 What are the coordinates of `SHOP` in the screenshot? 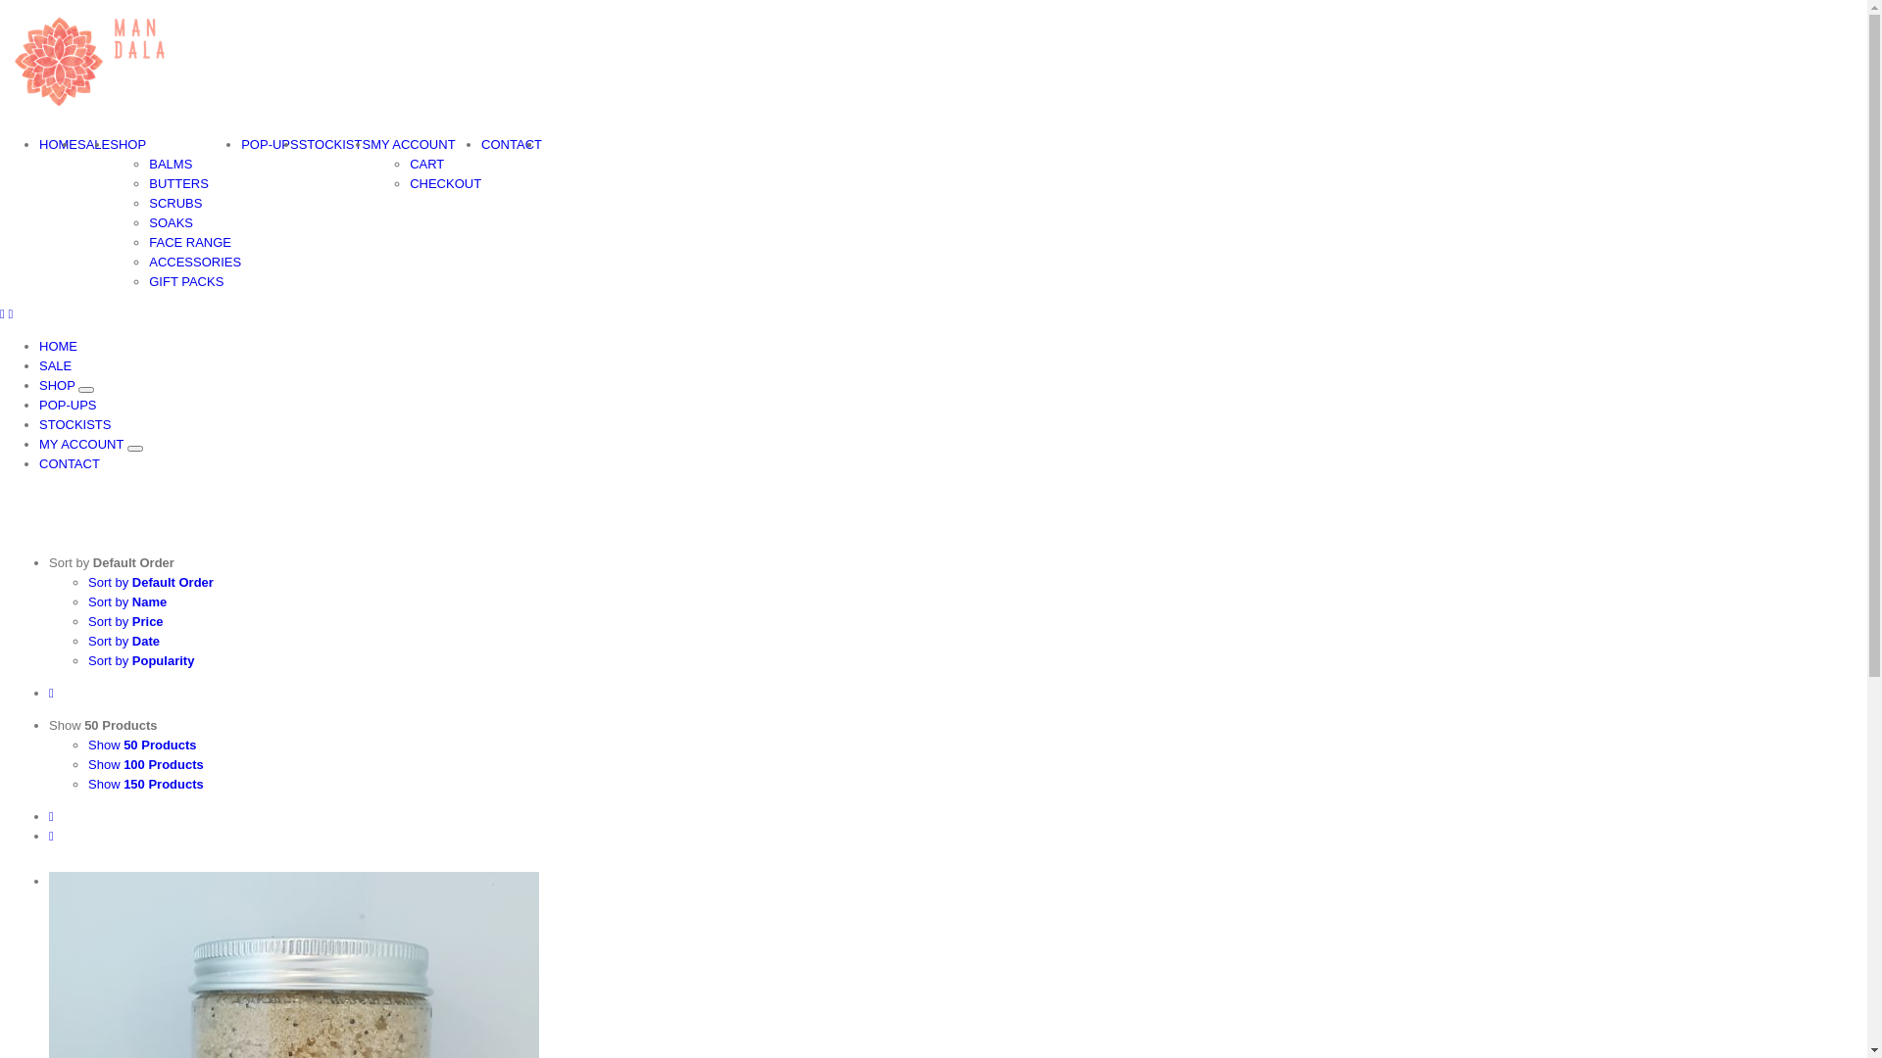 It's located at (127, 145).